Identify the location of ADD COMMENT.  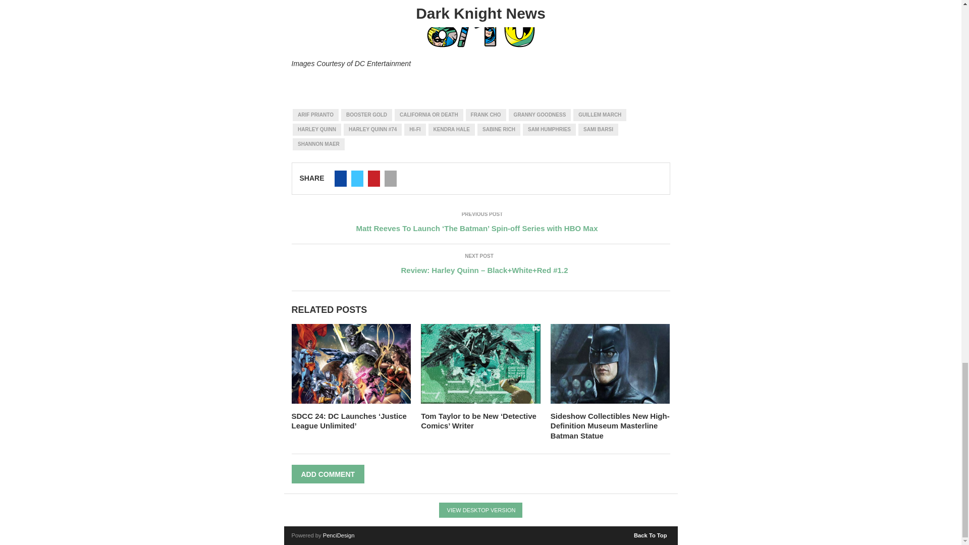
(328, 474).